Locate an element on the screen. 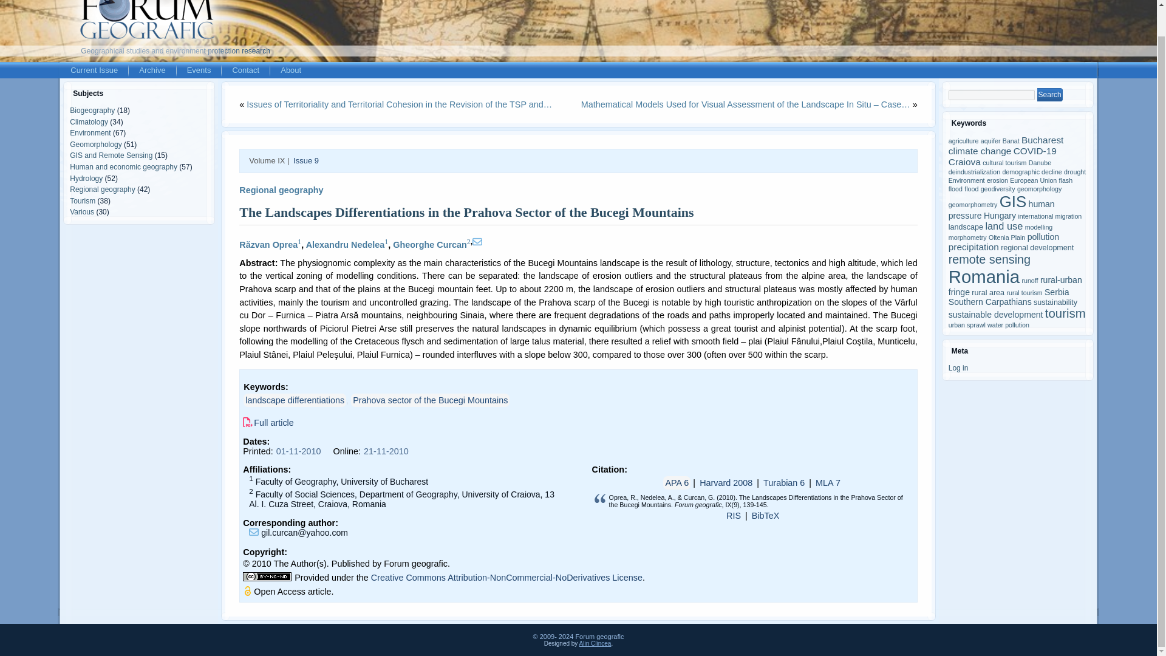  Search is located at coordinates (1049, 95).